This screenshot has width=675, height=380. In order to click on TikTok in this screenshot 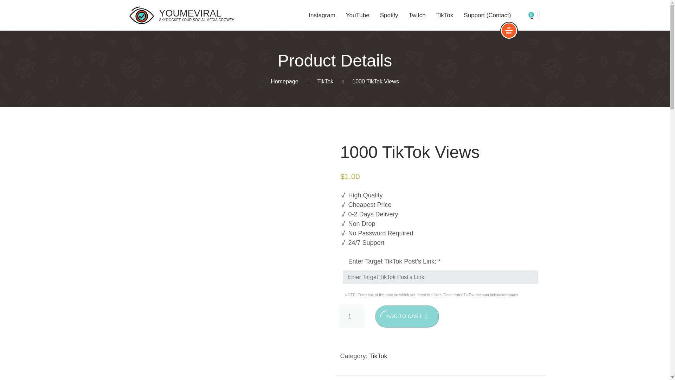, I will do `click(445, 15)`.